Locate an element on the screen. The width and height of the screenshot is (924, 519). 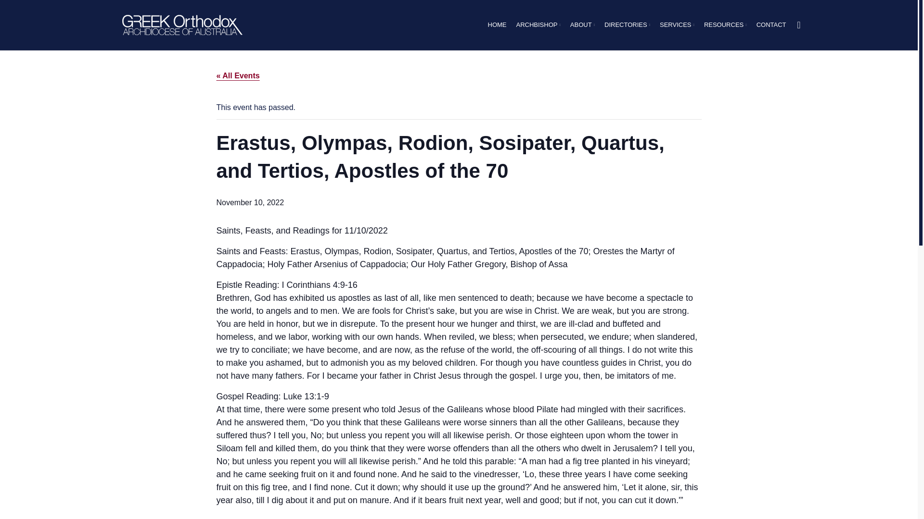
RESOURCES is located at coordinates (725, 25).